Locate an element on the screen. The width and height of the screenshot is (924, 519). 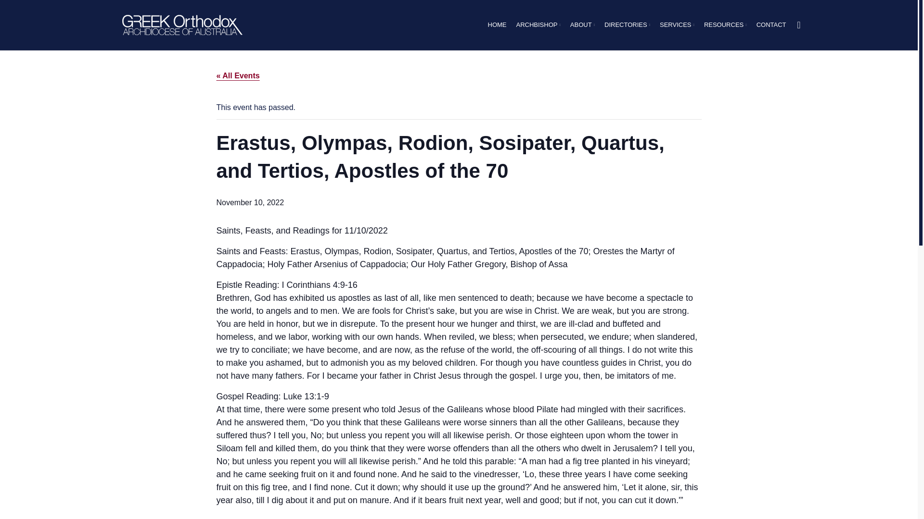
RESOURCES is located at coordinates (725, 25).